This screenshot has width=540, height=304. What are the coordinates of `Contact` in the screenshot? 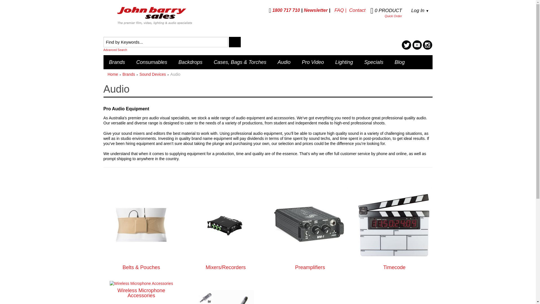 It's located at (357, 10).